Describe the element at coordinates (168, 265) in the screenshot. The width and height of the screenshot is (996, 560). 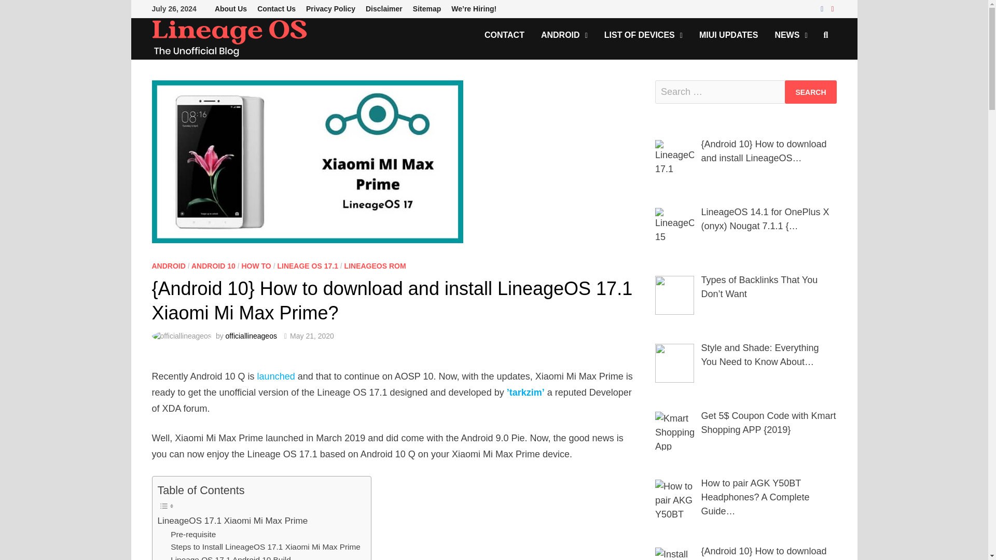
I see `ANDROID` at that location.